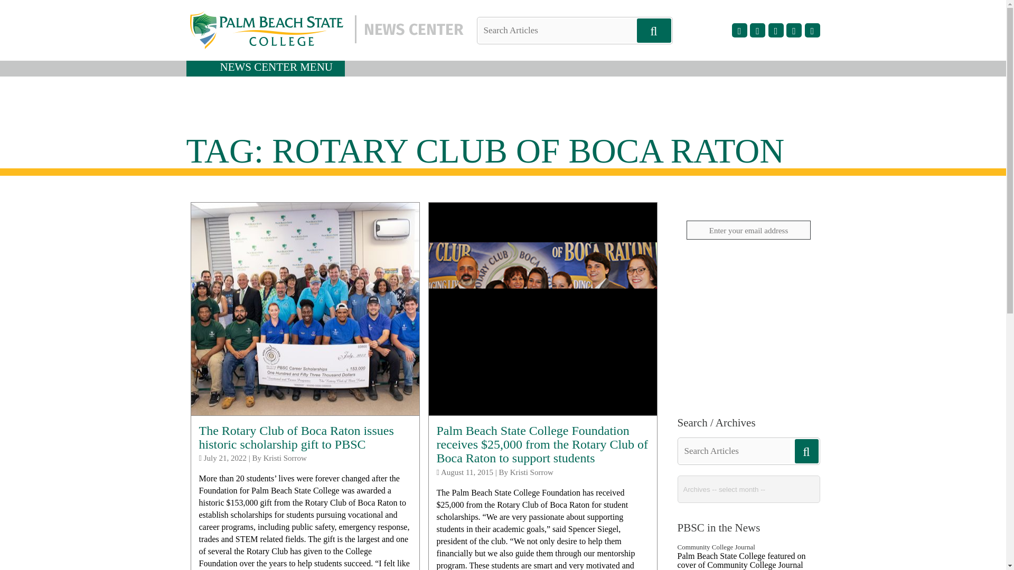 This screenshot has width=1014, height=570. What do you see at coordinates (285, 458) in the screenshot?
I see `Posts by Kristi Sorrow` at bounding box center [285, 458].